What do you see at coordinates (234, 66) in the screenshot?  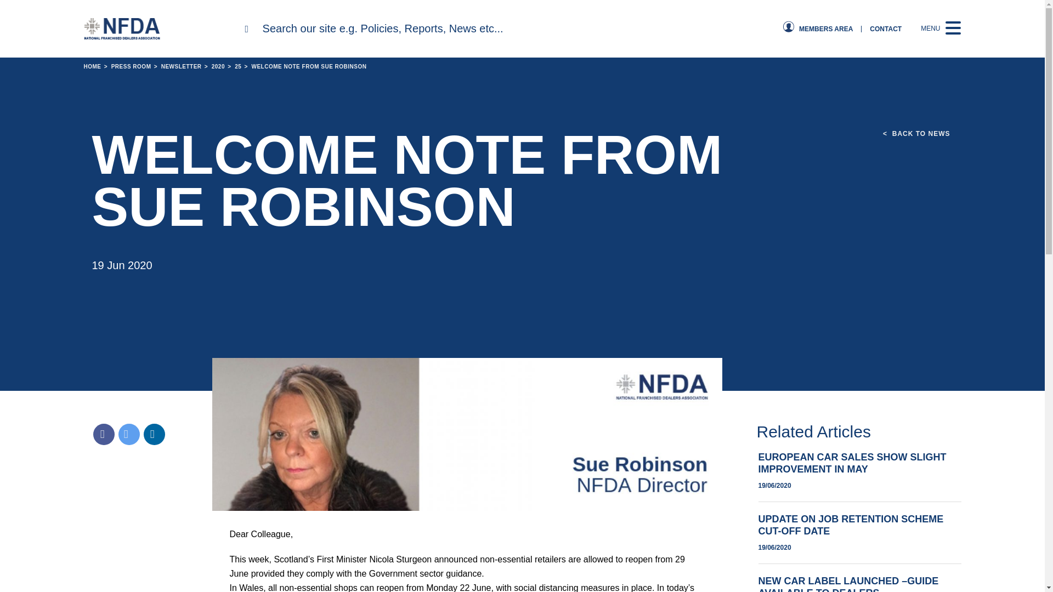 I see `25` at bounding box center [234, 66].